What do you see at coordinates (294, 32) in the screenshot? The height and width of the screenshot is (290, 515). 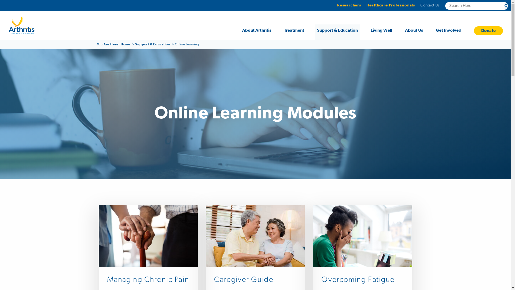 I see `Treatment` at bounding box center [294, 32].